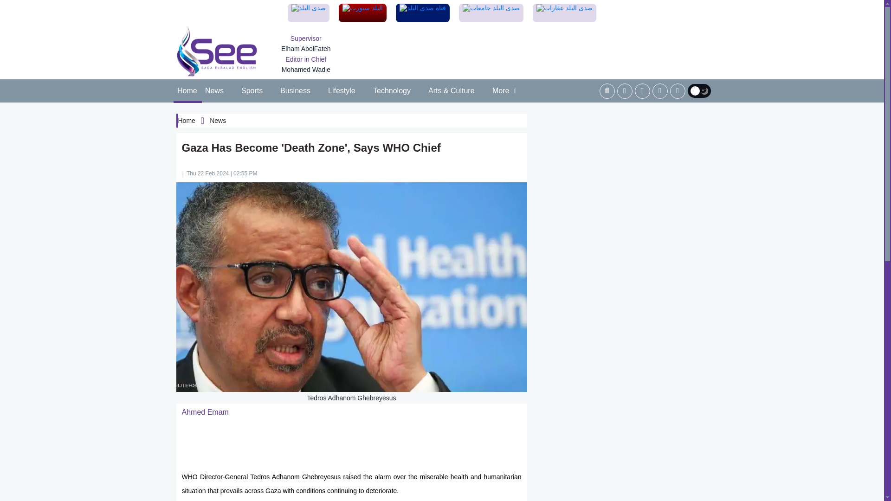 The image size is (891, 501). What do you see at coordinates (296, 91) in the screenshot?
I see `Business` at bounding box center [296, 91].